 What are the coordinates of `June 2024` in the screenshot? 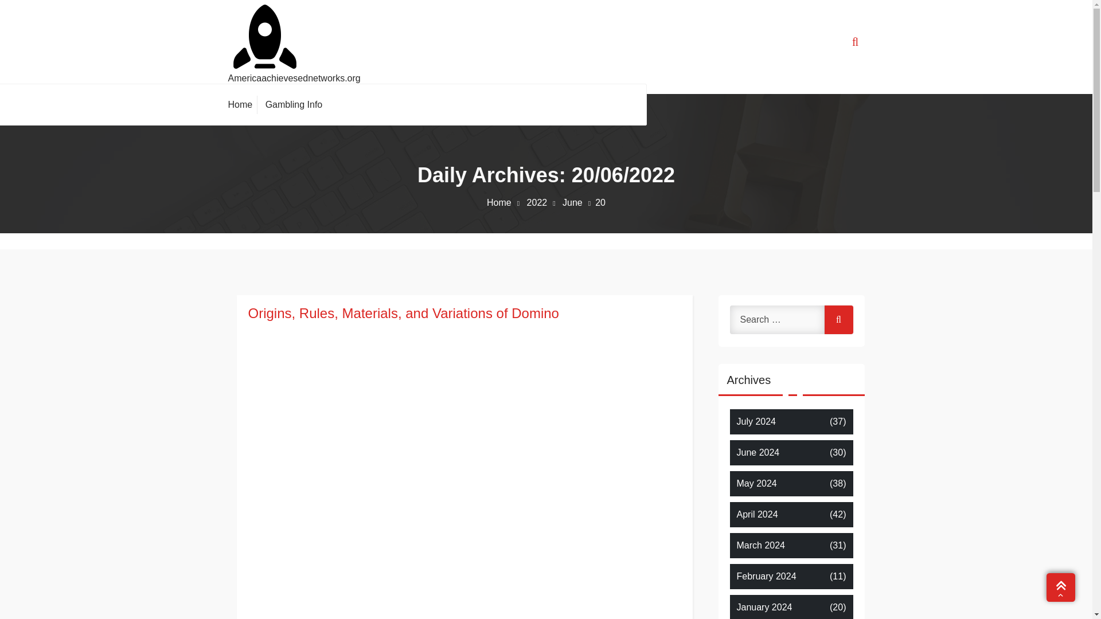 It's located at (758, 453).